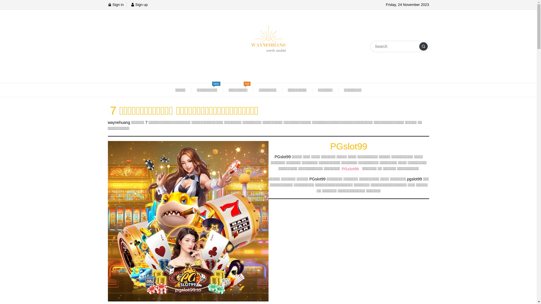  What do you see at coordinates (350, 169) in the screenshot?
I see `PGslot99` at bounding box center [350, 169].